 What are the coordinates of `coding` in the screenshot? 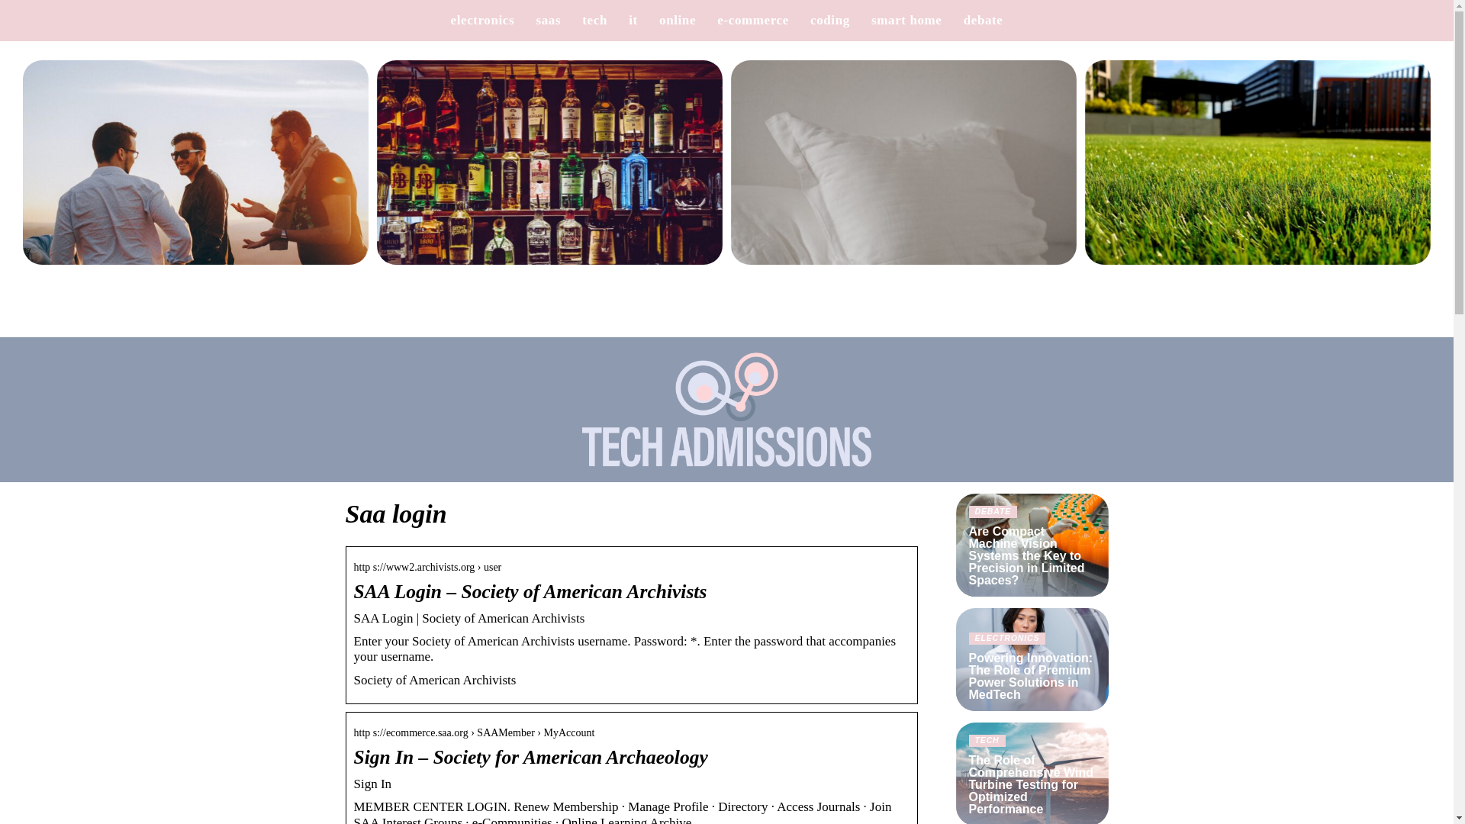 It's located at (829, 20).